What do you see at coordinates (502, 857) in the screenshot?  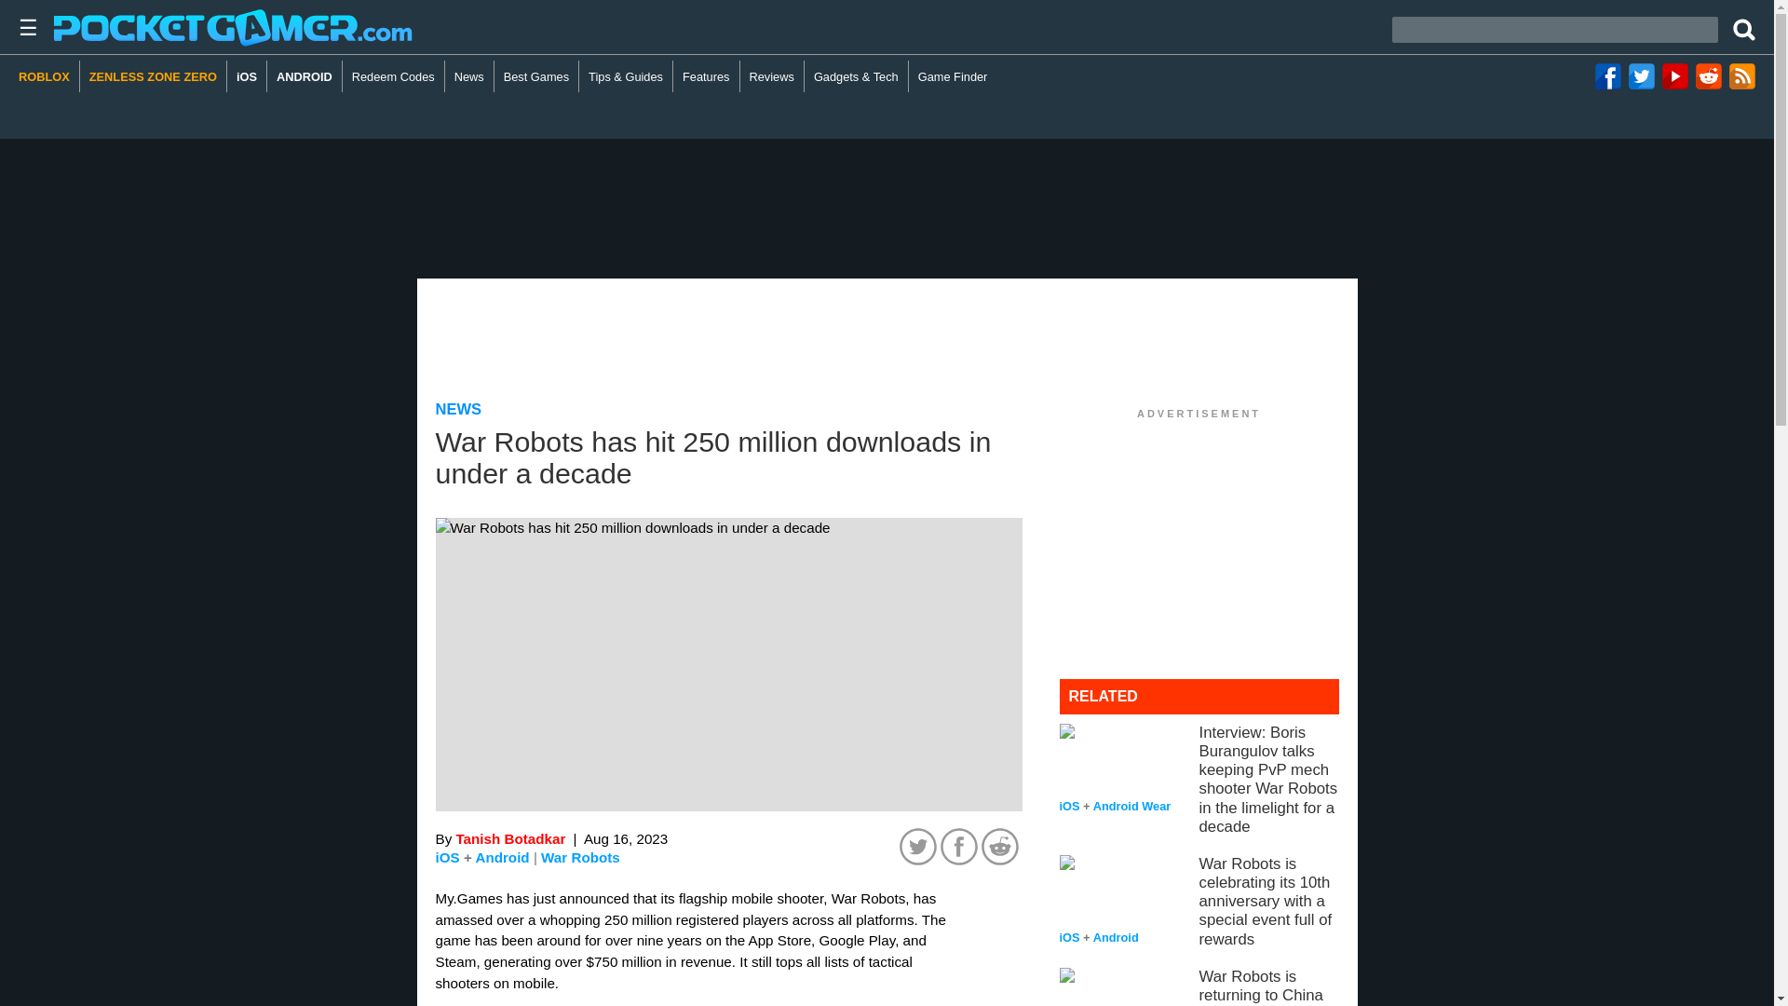 I see `Android` at bounding box center [502, 857].